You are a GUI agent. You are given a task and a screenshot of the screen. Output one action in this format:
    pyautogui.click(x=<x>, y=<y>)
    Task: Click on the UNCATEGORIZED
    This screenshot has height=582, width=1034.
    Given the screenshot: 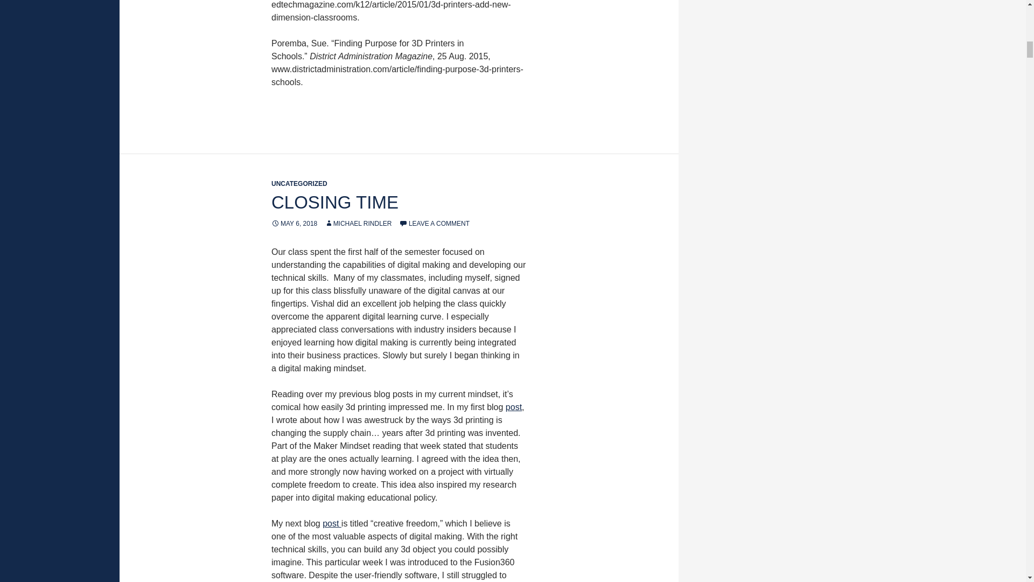 What is the action you would take?
    pyautogui.click(x=299, y=183)
    